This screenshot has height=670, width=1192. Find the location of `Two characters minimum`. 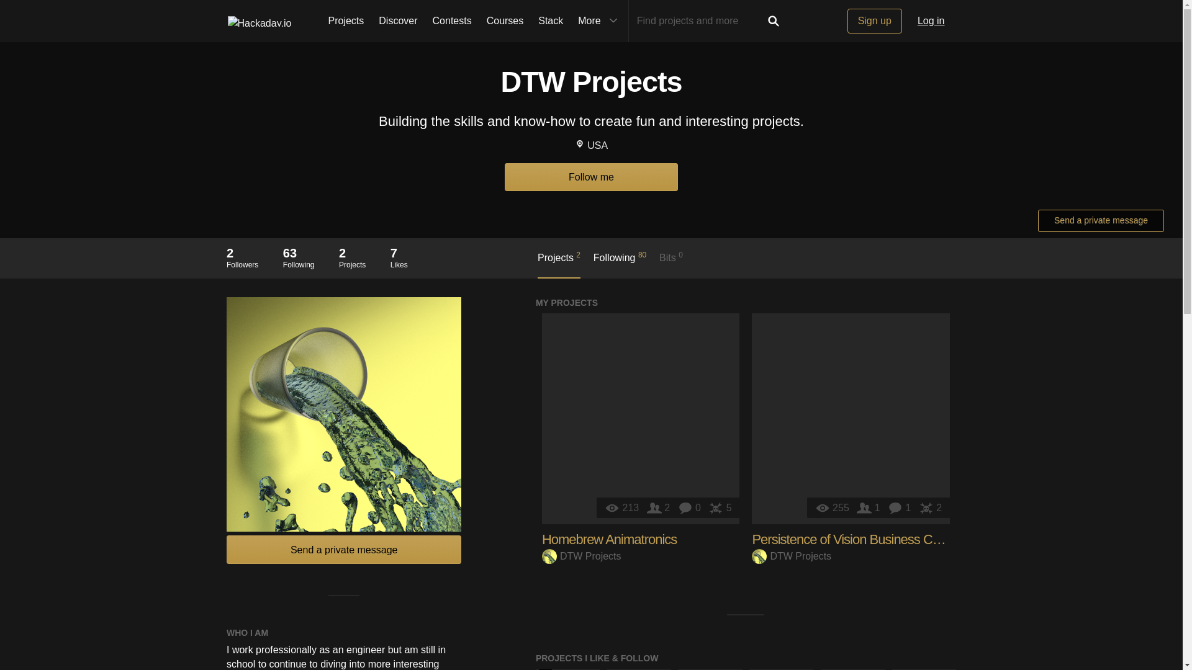

Two characters minimum is located at coordinates (699, 21).